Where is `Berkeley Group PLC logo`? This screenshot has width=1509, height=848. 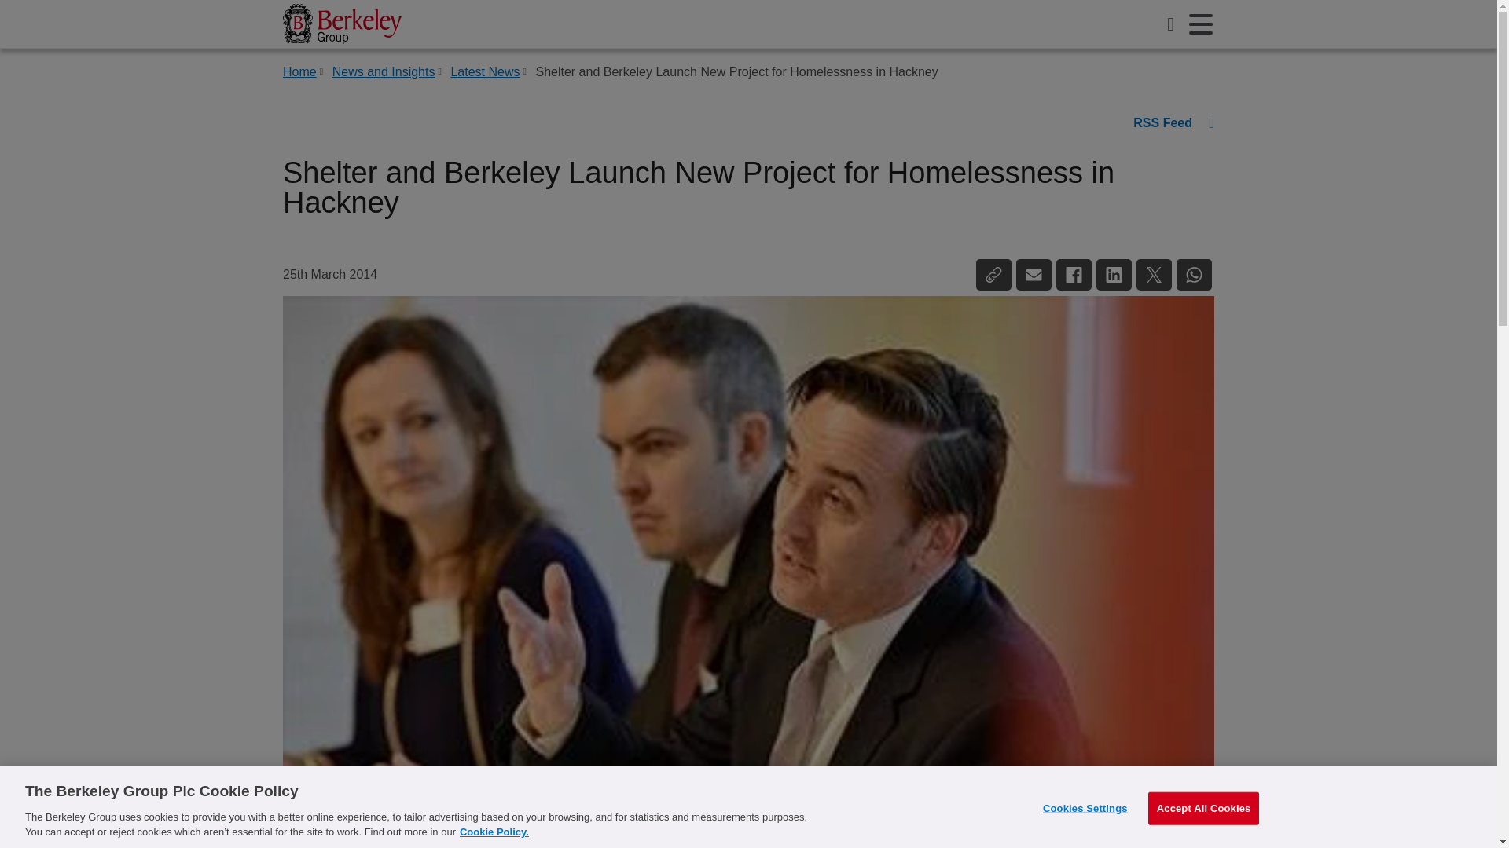
Berkeley Group PLC logo is located at coordinates (342, 24).